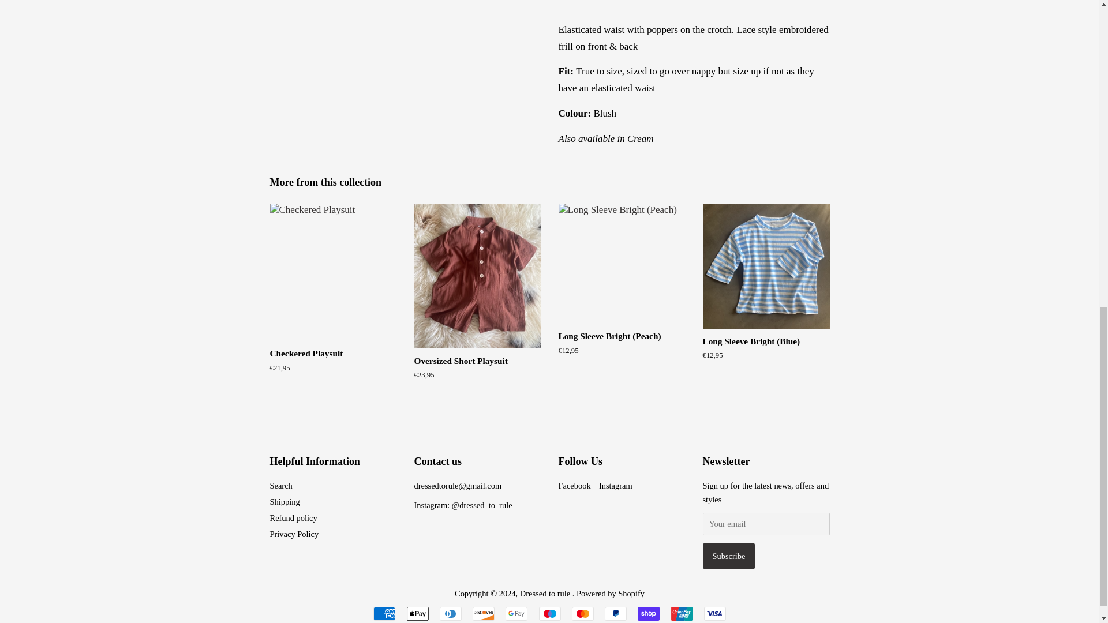  Describe the element at coordinates (649, 613) in the screenshot. I see `Shop Pay` at that location.